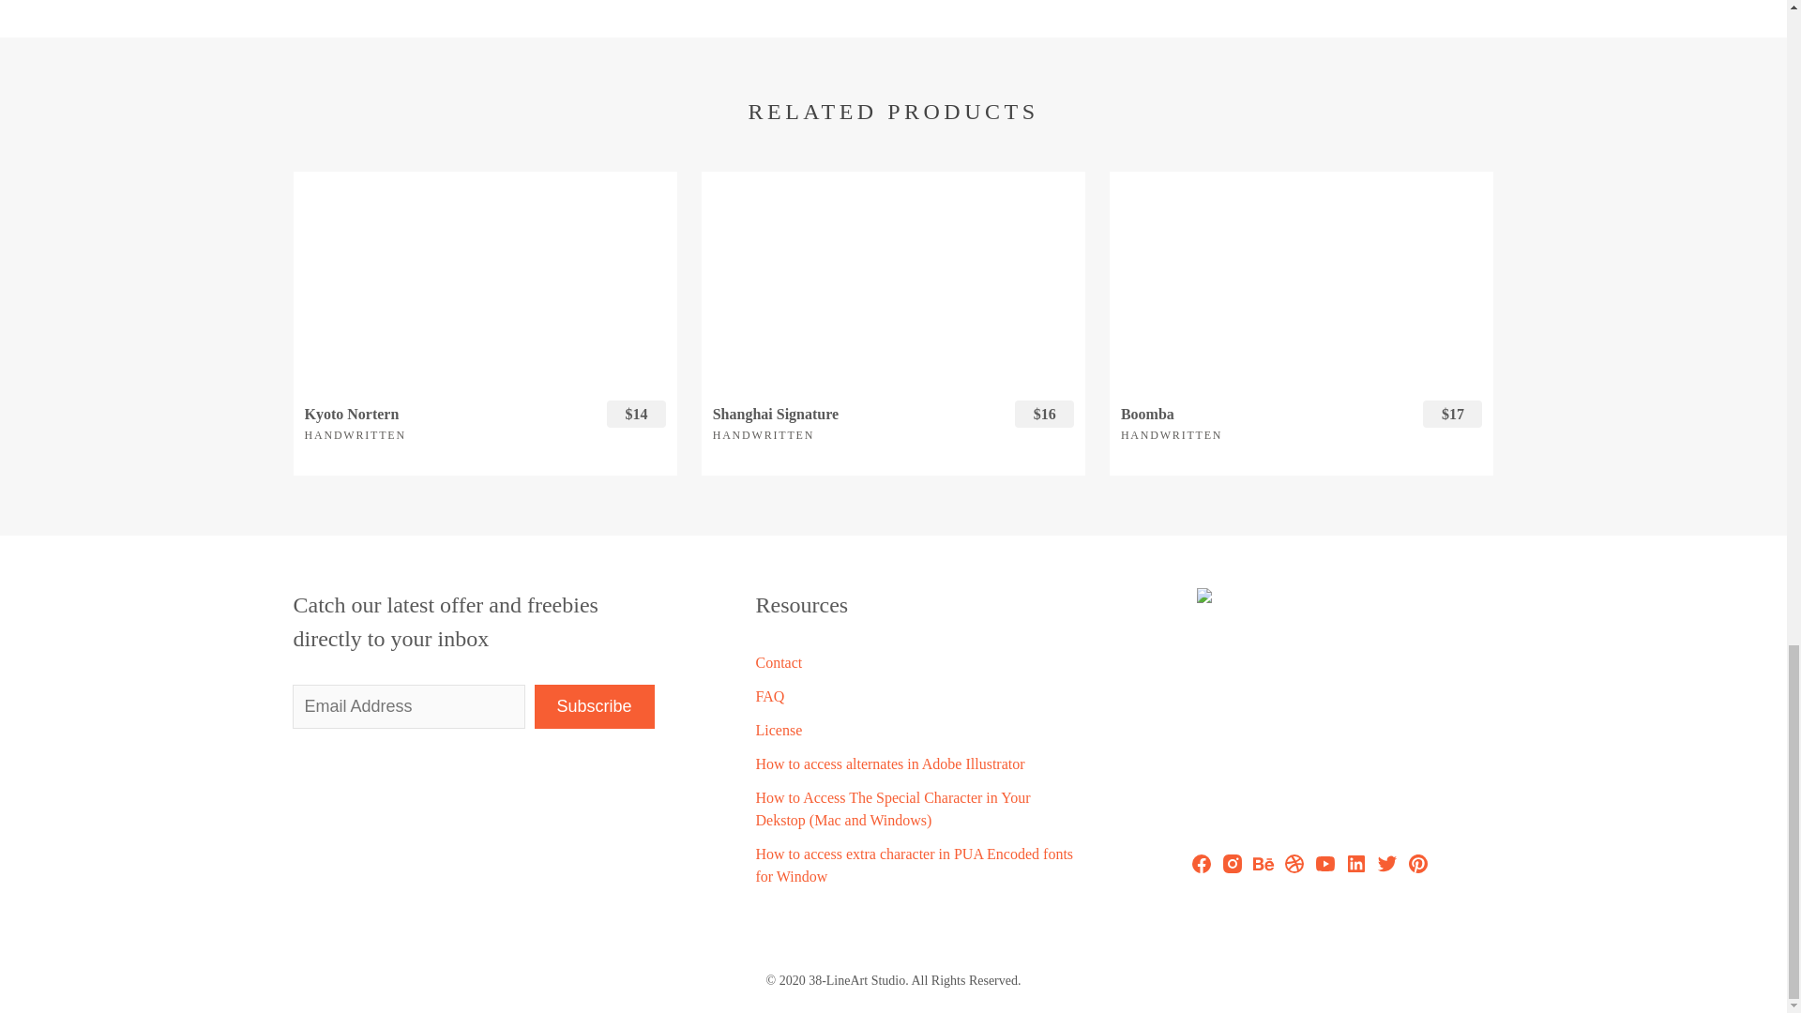 The height and width of the screenshot is (1013, 1801). Describe the element at coordinates (855, 415) in the screenshot. I see `Shanghai Signature` at that location.